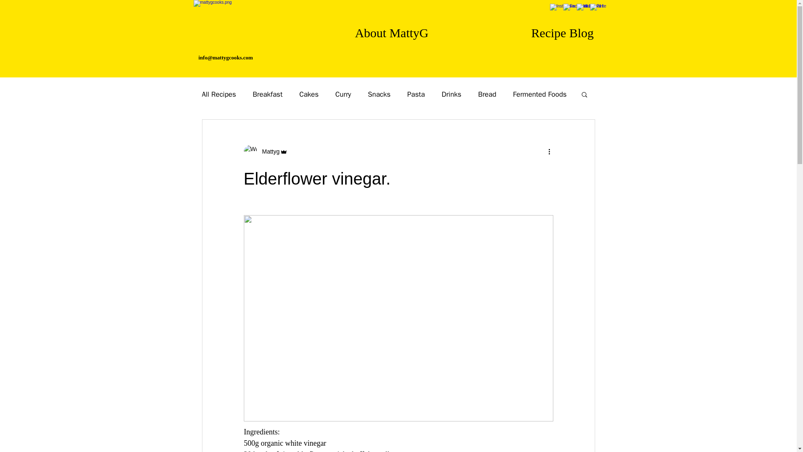  Describe the element at coordinates (218, 94) in the screenshot. I see `All Recipes` at that location.